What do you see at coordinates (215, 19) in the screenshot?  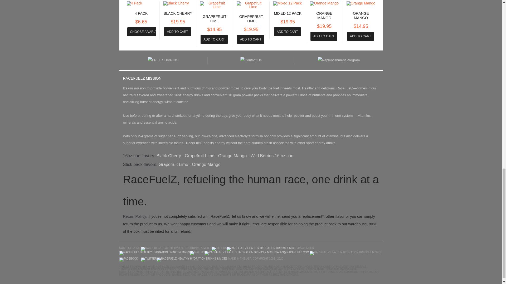 I see `Grapefruit Lime` at bounding box center [215, 19].